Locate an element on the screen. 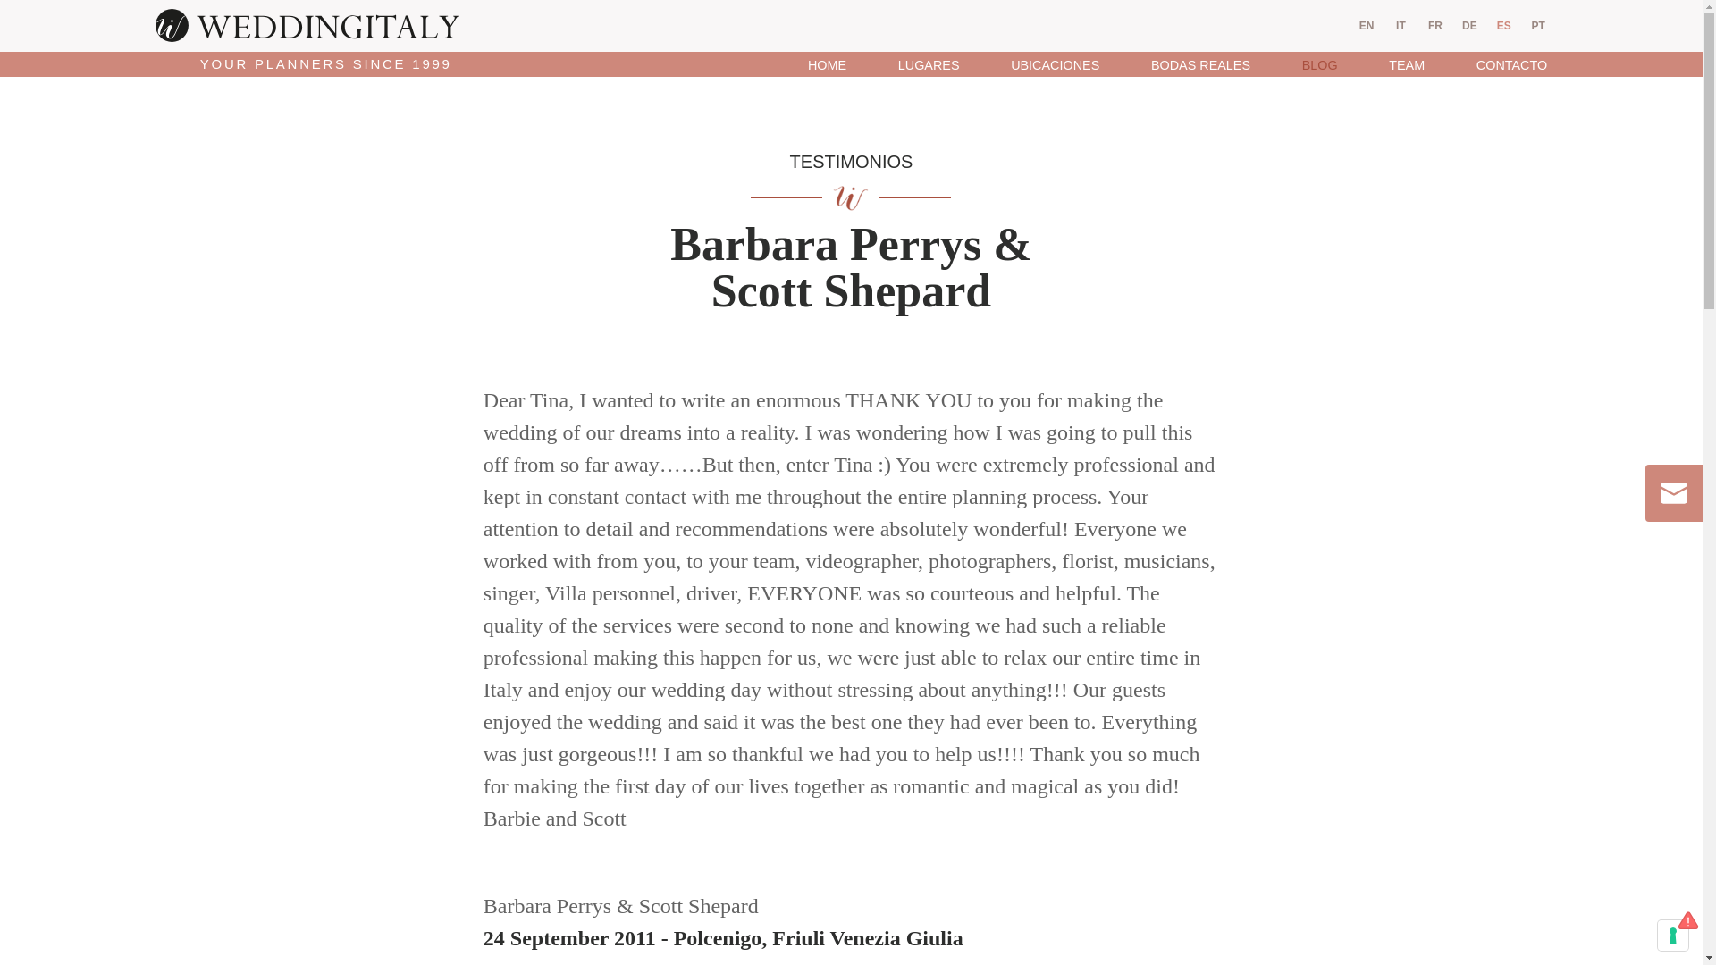  CONTACTO is located at coordinates (1498, 65).